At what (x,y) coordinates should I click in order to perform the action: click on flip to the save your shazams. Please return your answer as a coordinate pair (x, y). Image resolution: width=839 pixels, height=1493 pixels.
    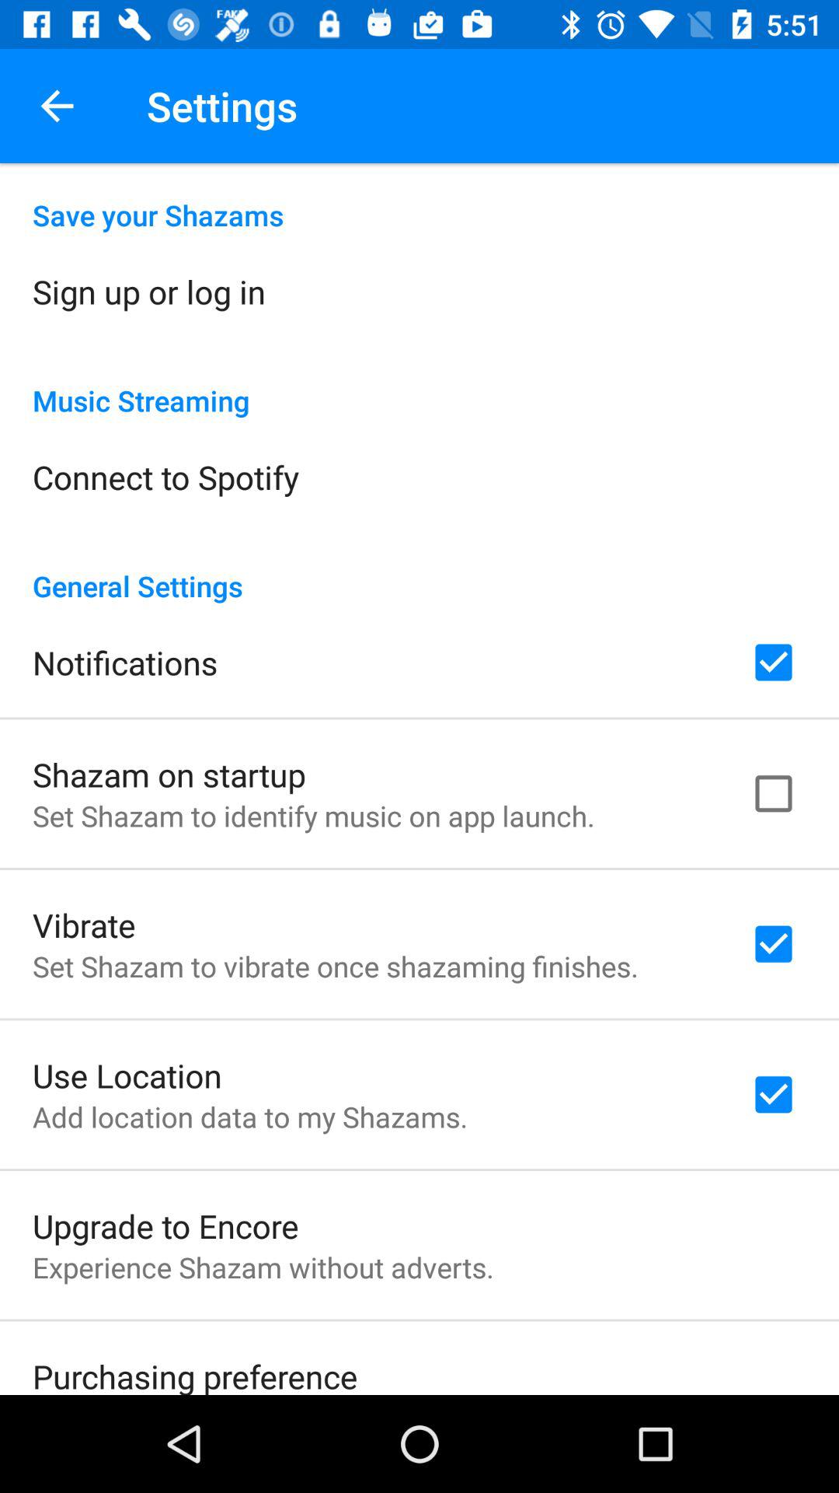
    Looking at the image, I should click on (419, 199).